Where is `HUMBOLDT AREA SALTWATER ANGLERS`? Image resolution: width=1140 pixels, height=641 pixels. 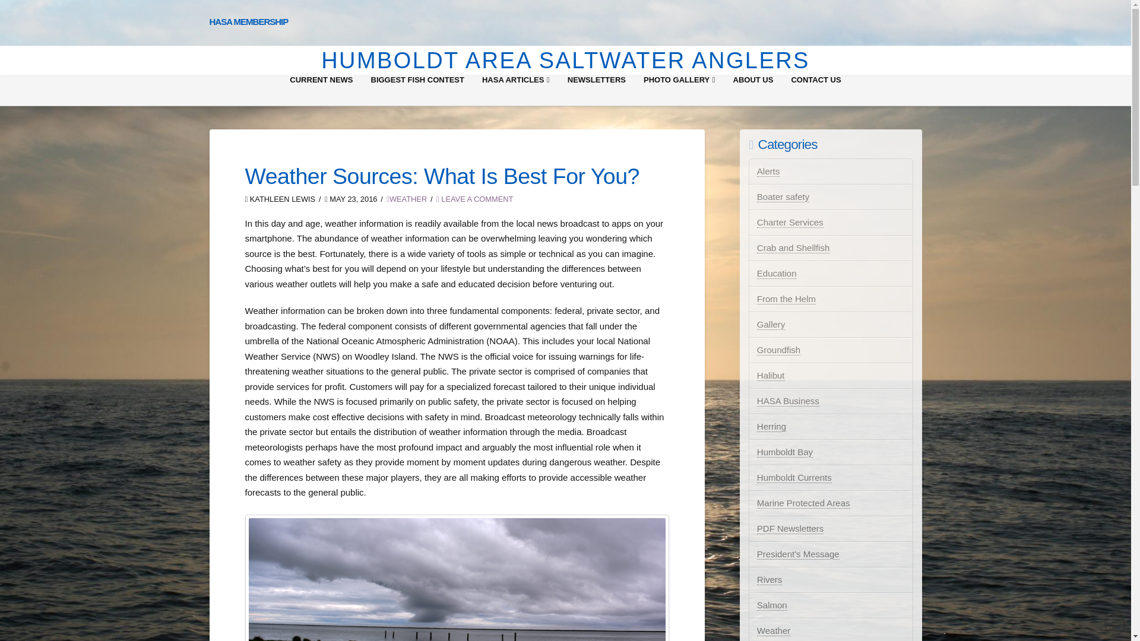
HUMBOLDT AREA SALTWATER ANGLERS is located at coordinates (565, 61).